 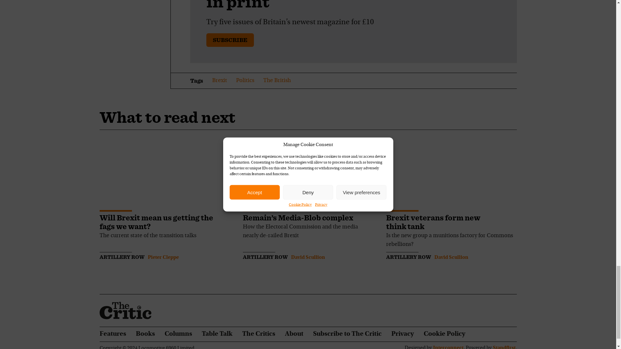 I want to click on Posts by Pieter Cleppe, so click(x=163, y=257).